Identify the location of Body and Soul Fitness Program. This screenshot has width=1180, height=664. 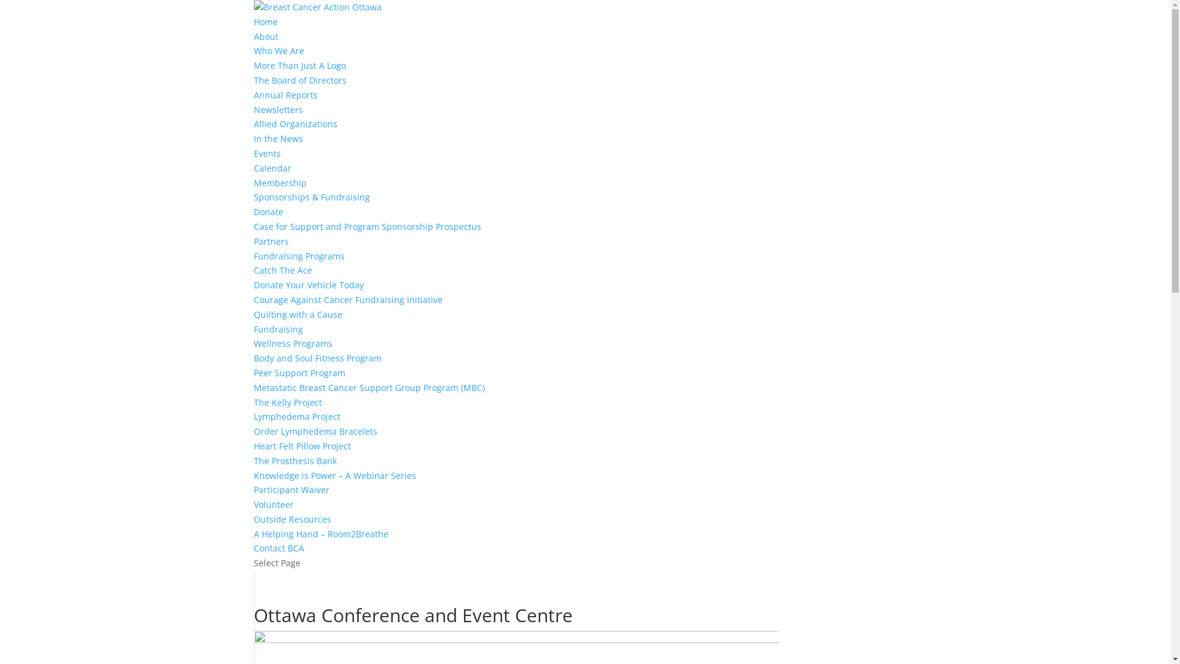
(317, 358).